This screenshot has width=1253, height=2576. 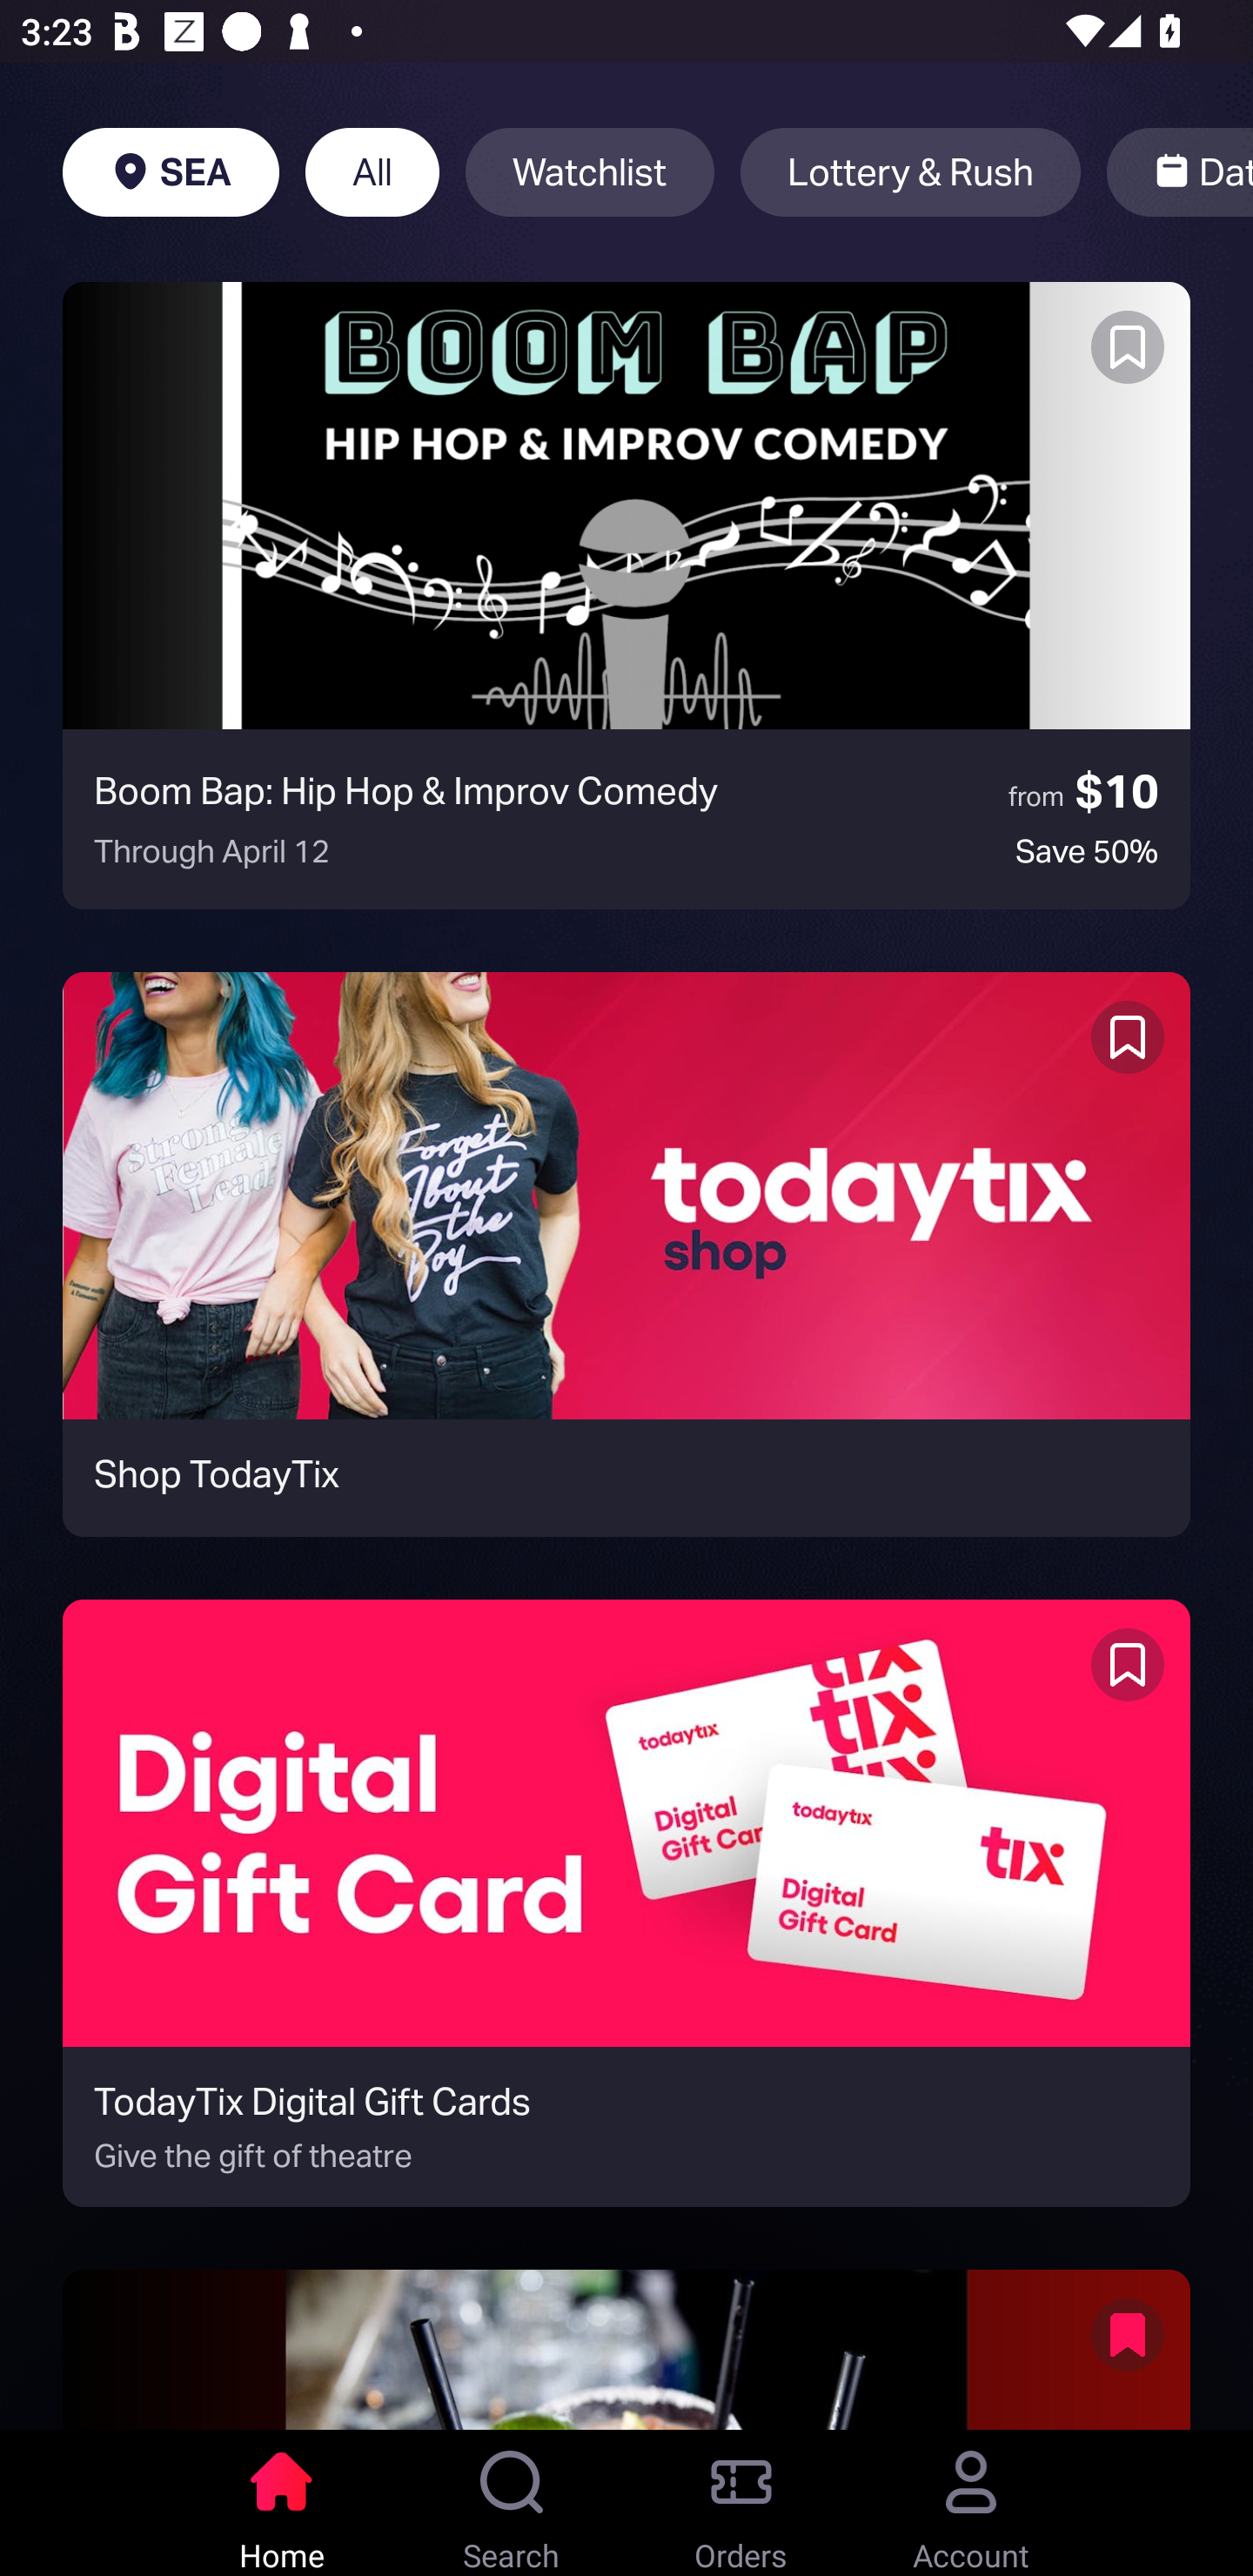 What do you see at coordinates (971, 2503) in the screenshot?
I see `Account` at bounding box center [971, 2503].